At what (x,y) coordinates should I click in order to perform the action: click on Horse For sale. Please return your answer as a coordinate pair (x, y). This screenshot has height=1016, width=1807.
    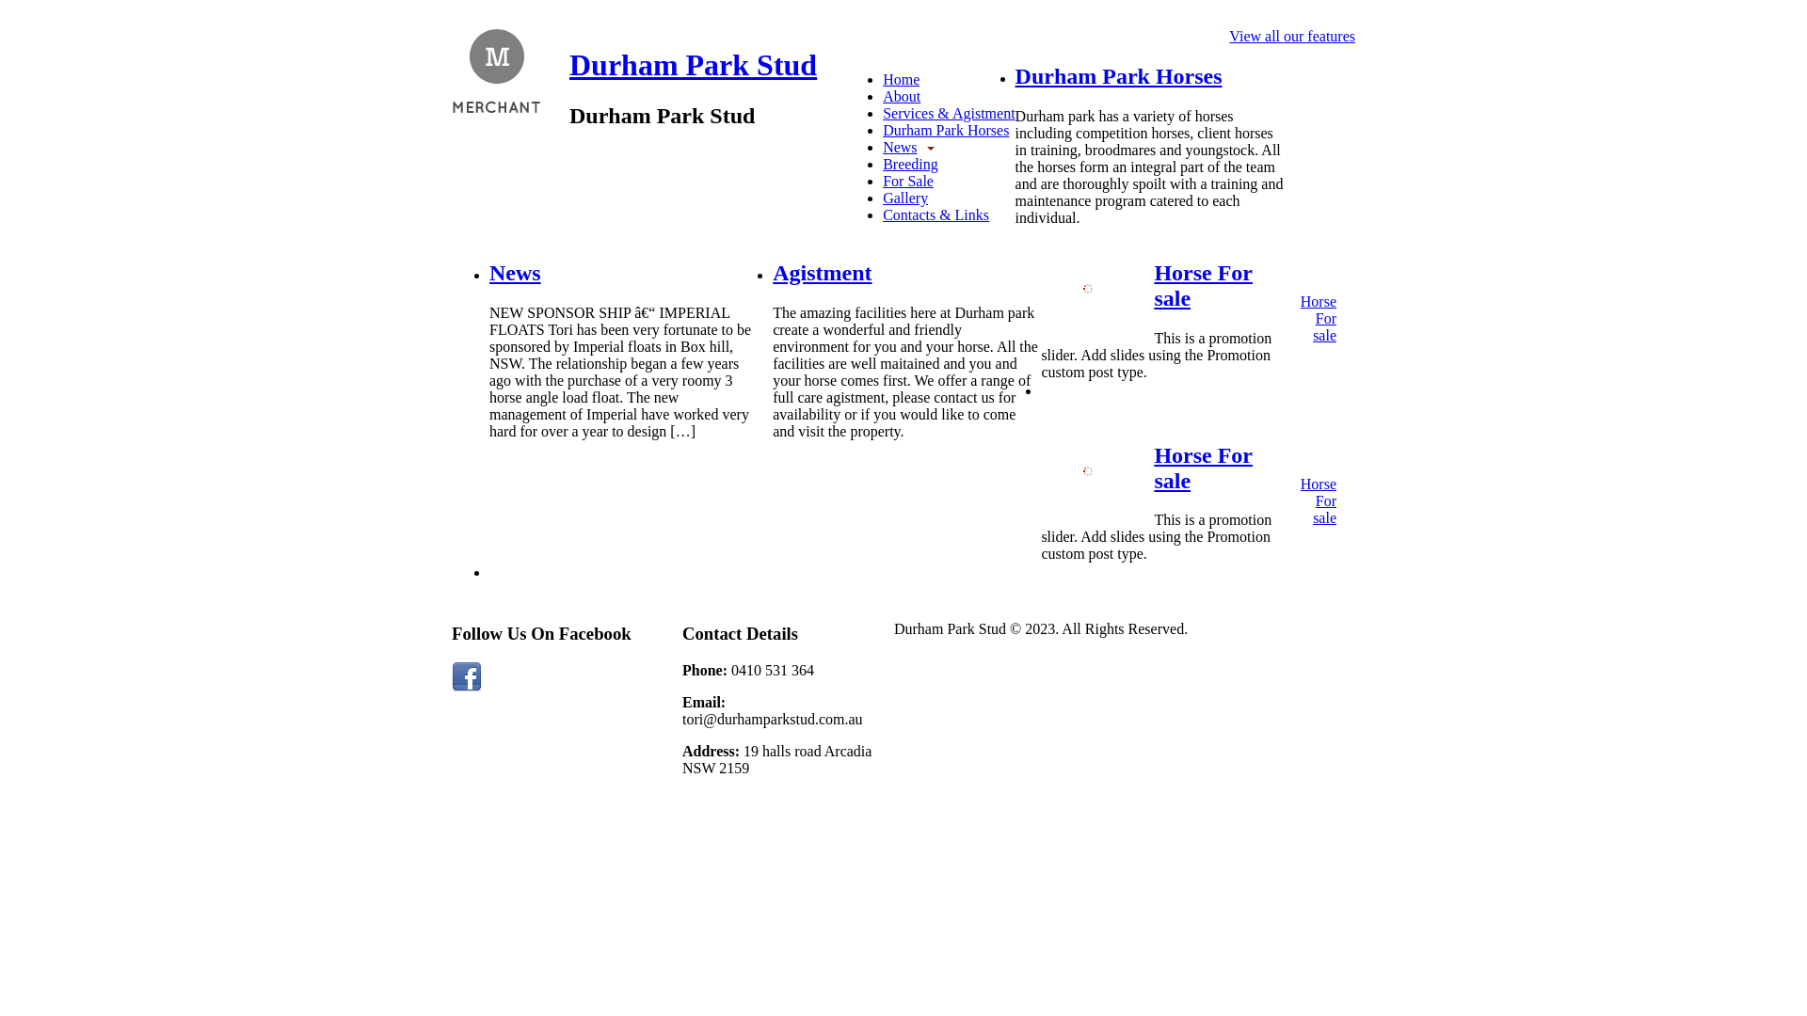
    Looking at the image, I should click on (1203, 286).